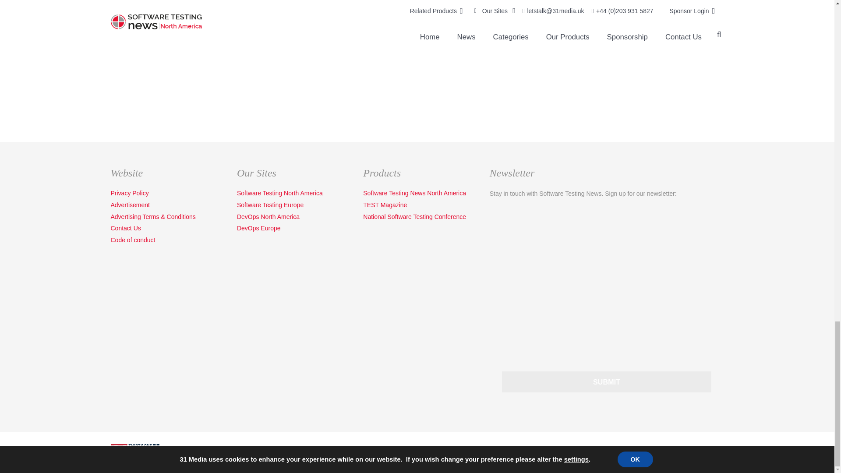 Image resolution: width=841 pixels, height=473 pixels. I want to click on Facebook, so click(716, 452).